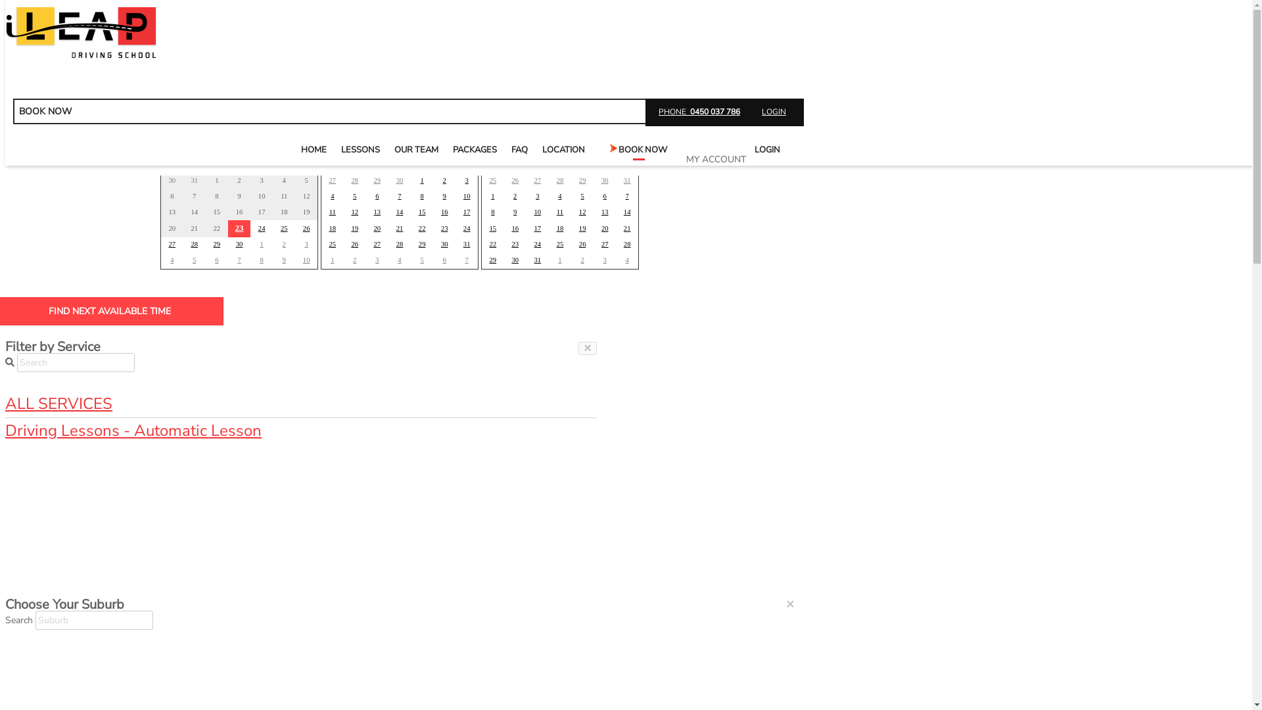 This screenshot has height=710, width=1262. What do you see at coordinates (239, 227) in the screenshot?
I see `23` at bounding box center [239, 227].